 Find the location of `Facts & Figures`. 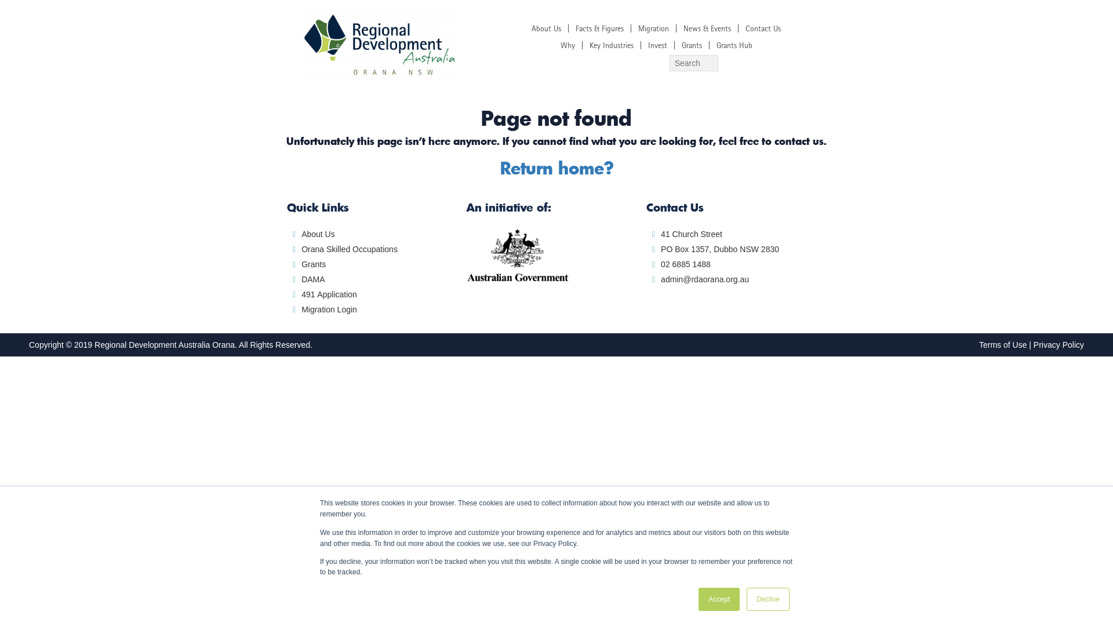

Facts & Figures is located at coordinates (599, 28).